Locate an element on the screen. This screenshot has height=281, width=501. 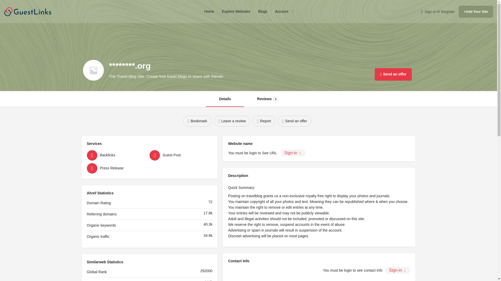
Sign-in is located at coordinates (293, 152).